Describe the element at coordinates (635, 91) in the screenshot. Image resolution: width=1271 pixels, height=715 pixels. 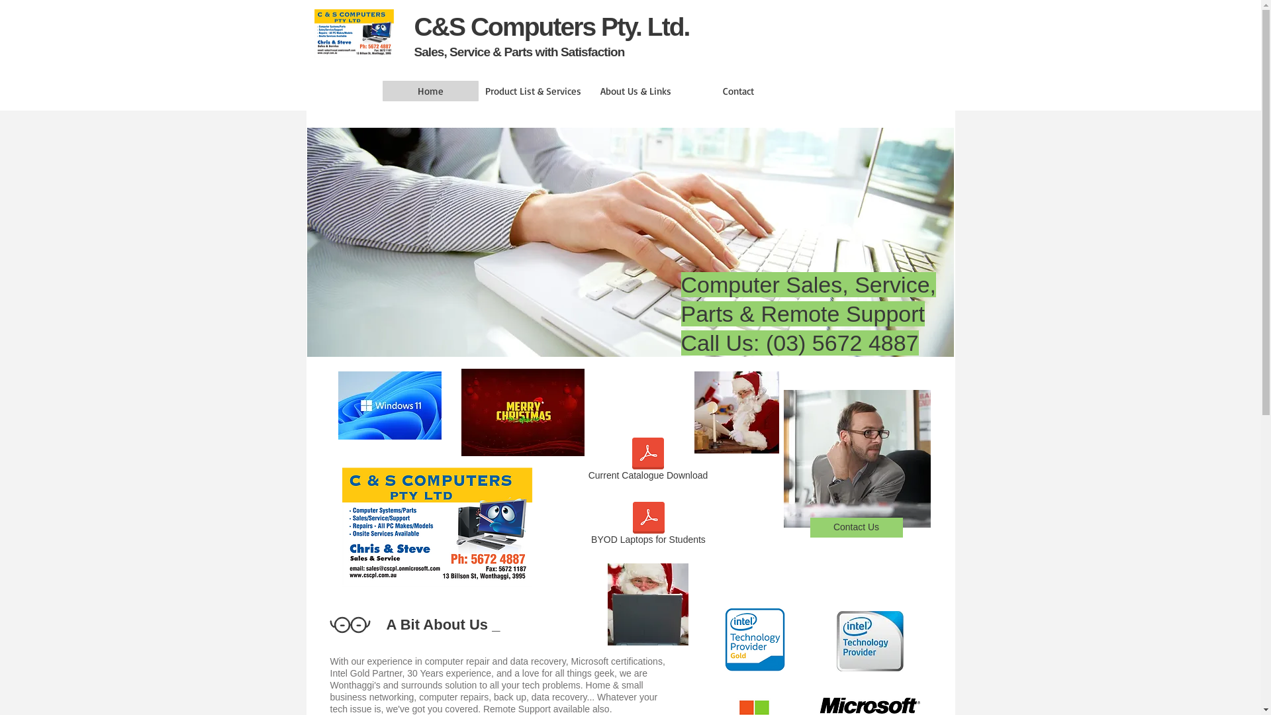
I see `About Us & Links` at that location.